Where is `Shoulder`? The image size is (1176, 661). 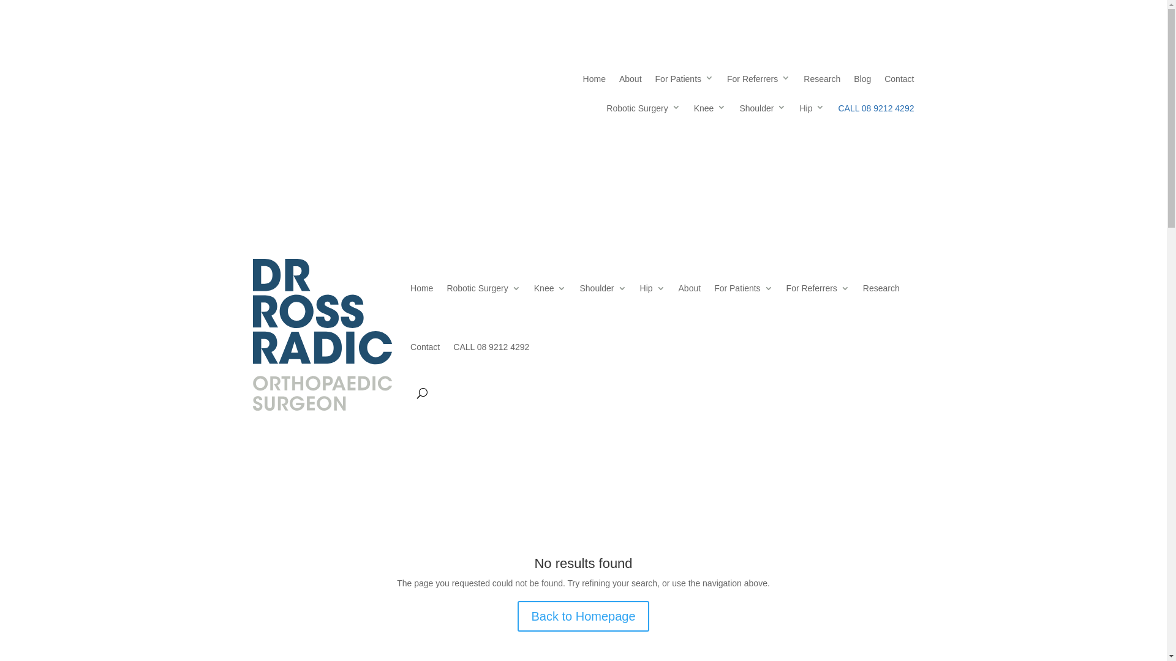 Shoulder is located at coordinates (763, 111).